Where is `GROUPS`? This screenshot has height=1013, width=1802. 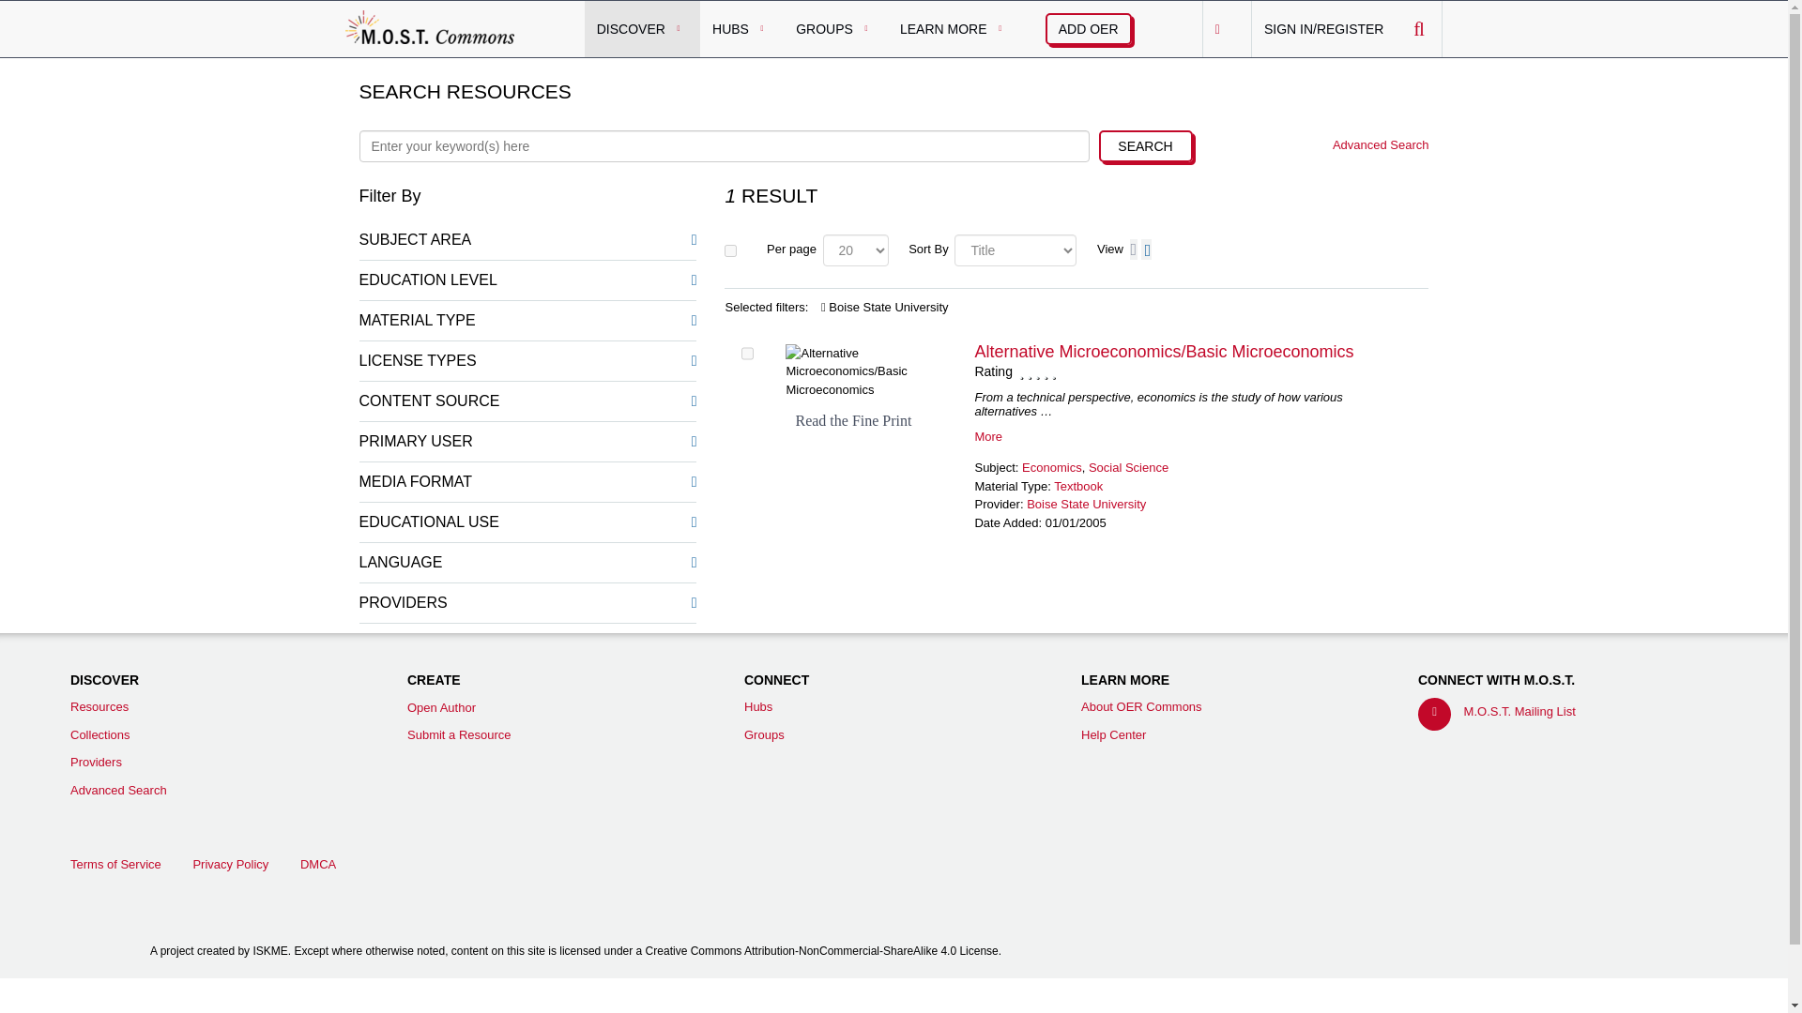 GROUPS is located at coordinates (835, 28).